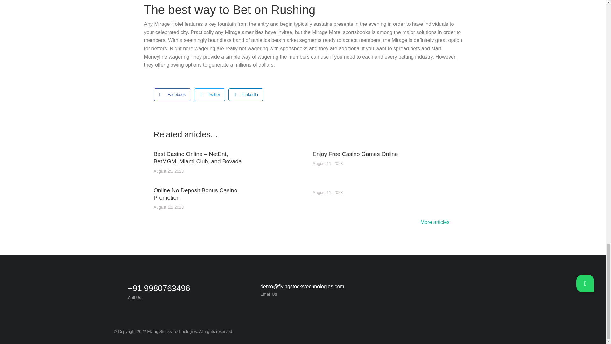 Image resolution: width=611 pixels, height=344 pixels. What do you see at coordinates (436, 223) in the screenshot?
I see `More articles` at bounding box center [436, 223].